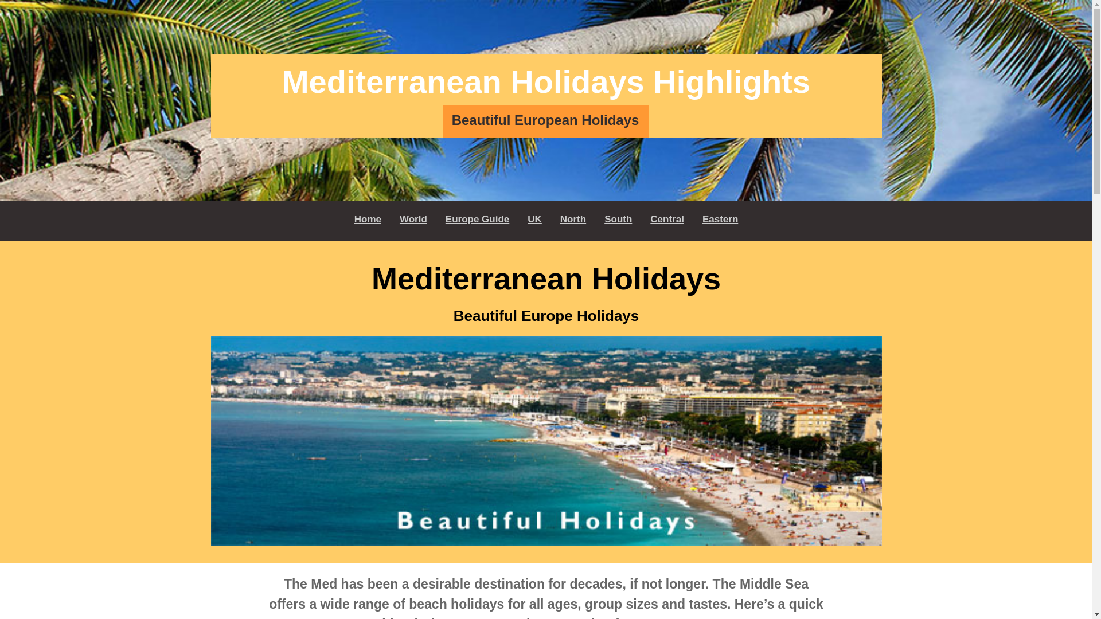  Describe the element at coordinates (477, 220) in the screenshot. I see `Europe Guide` at that location.